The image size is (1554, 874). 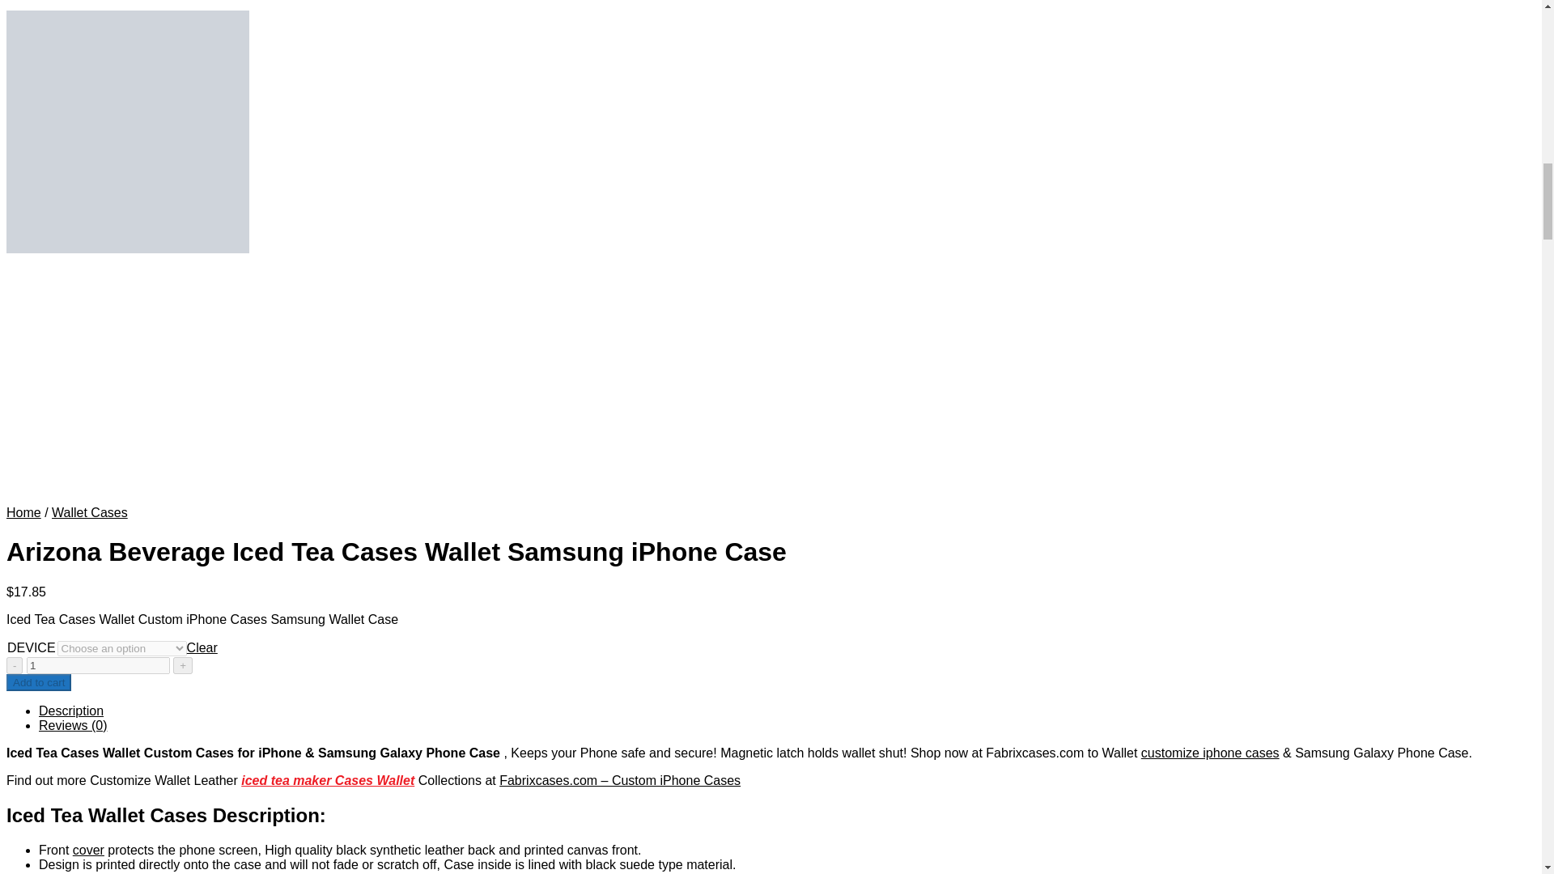 I want to click on Add to cart, so click(x=39, y=682).